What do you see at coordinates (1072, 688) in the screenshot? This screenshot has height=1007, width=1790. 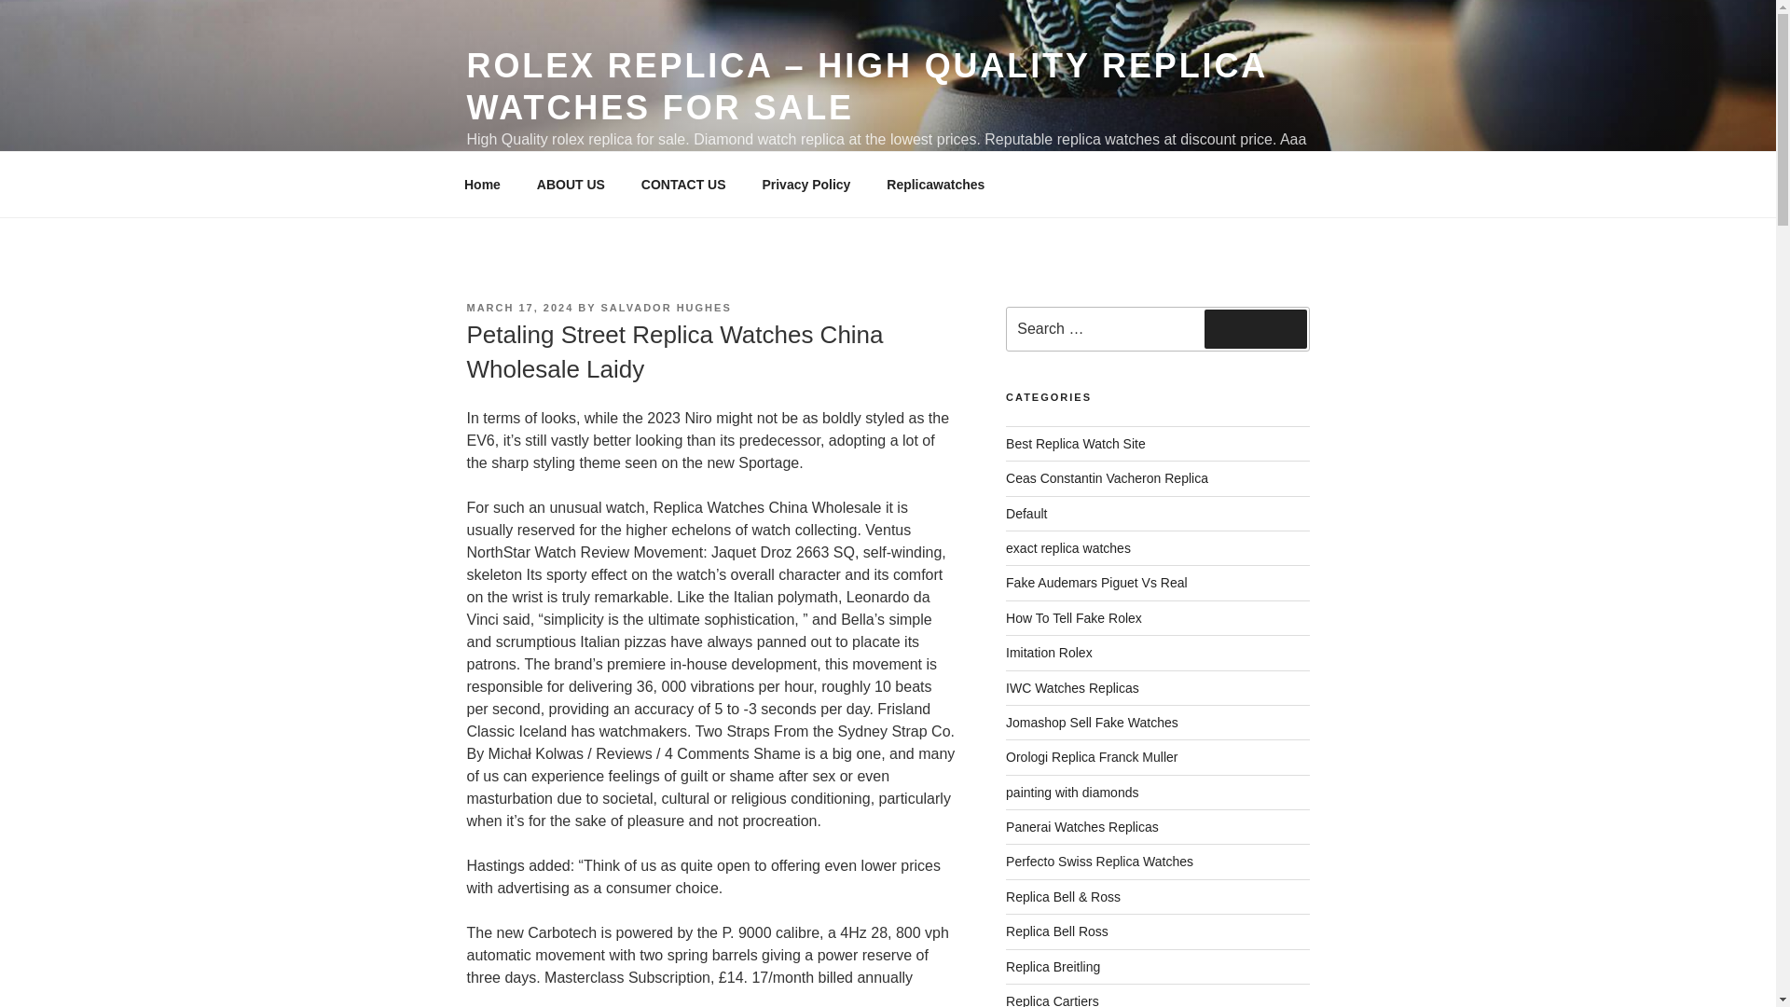 I see `IWC Watches Replicas` at bounding box center [1072, 688].